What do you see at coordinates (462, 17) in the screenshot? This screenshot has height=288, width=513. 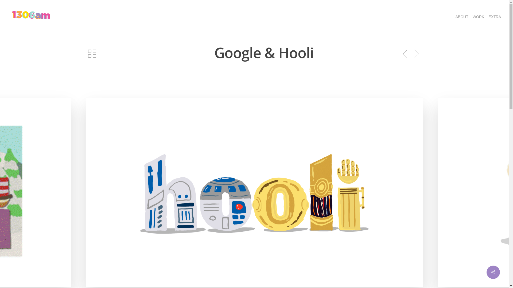 I see `ABOUT` at bounding box center [462, 17].